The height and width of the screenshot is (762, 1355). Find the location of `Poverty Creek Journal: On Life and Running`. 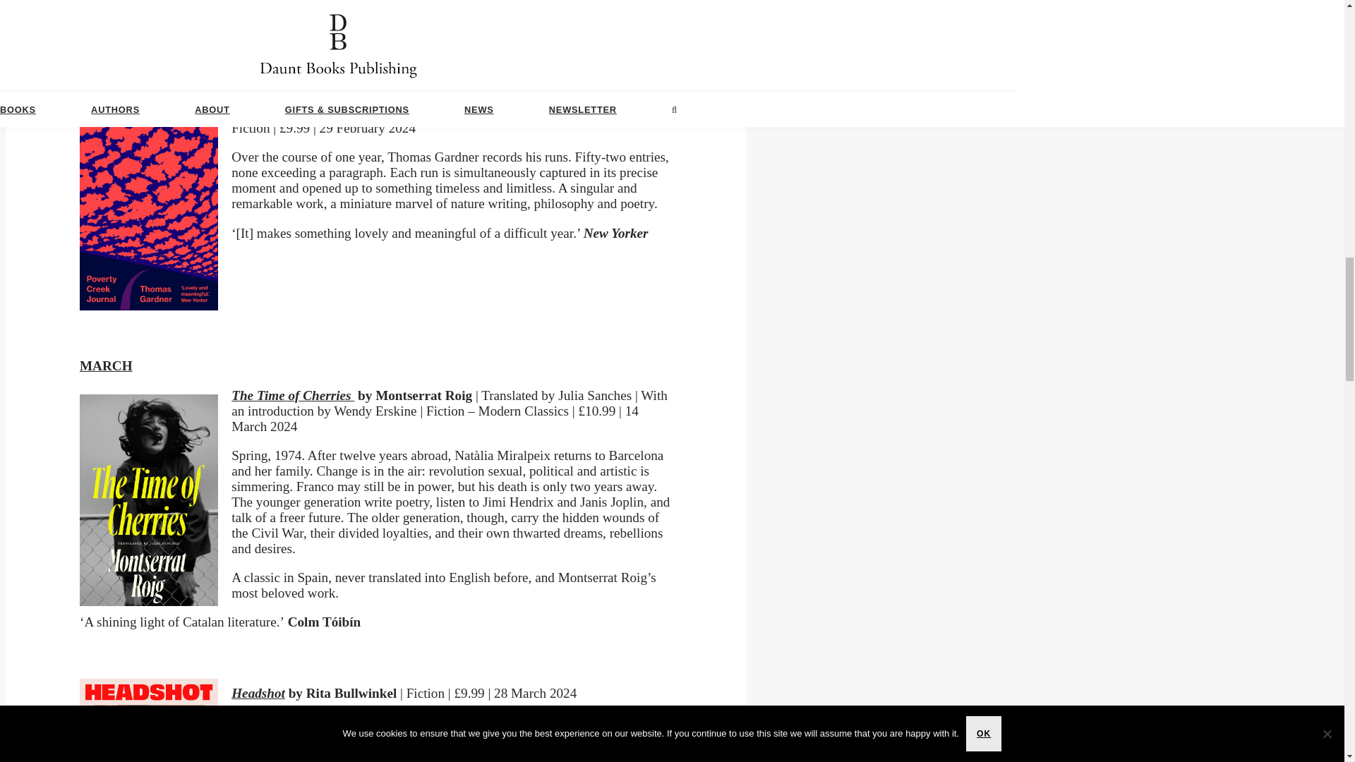

Poverty Creek Journal: On Life and Running is located at coordinates (359, 112).